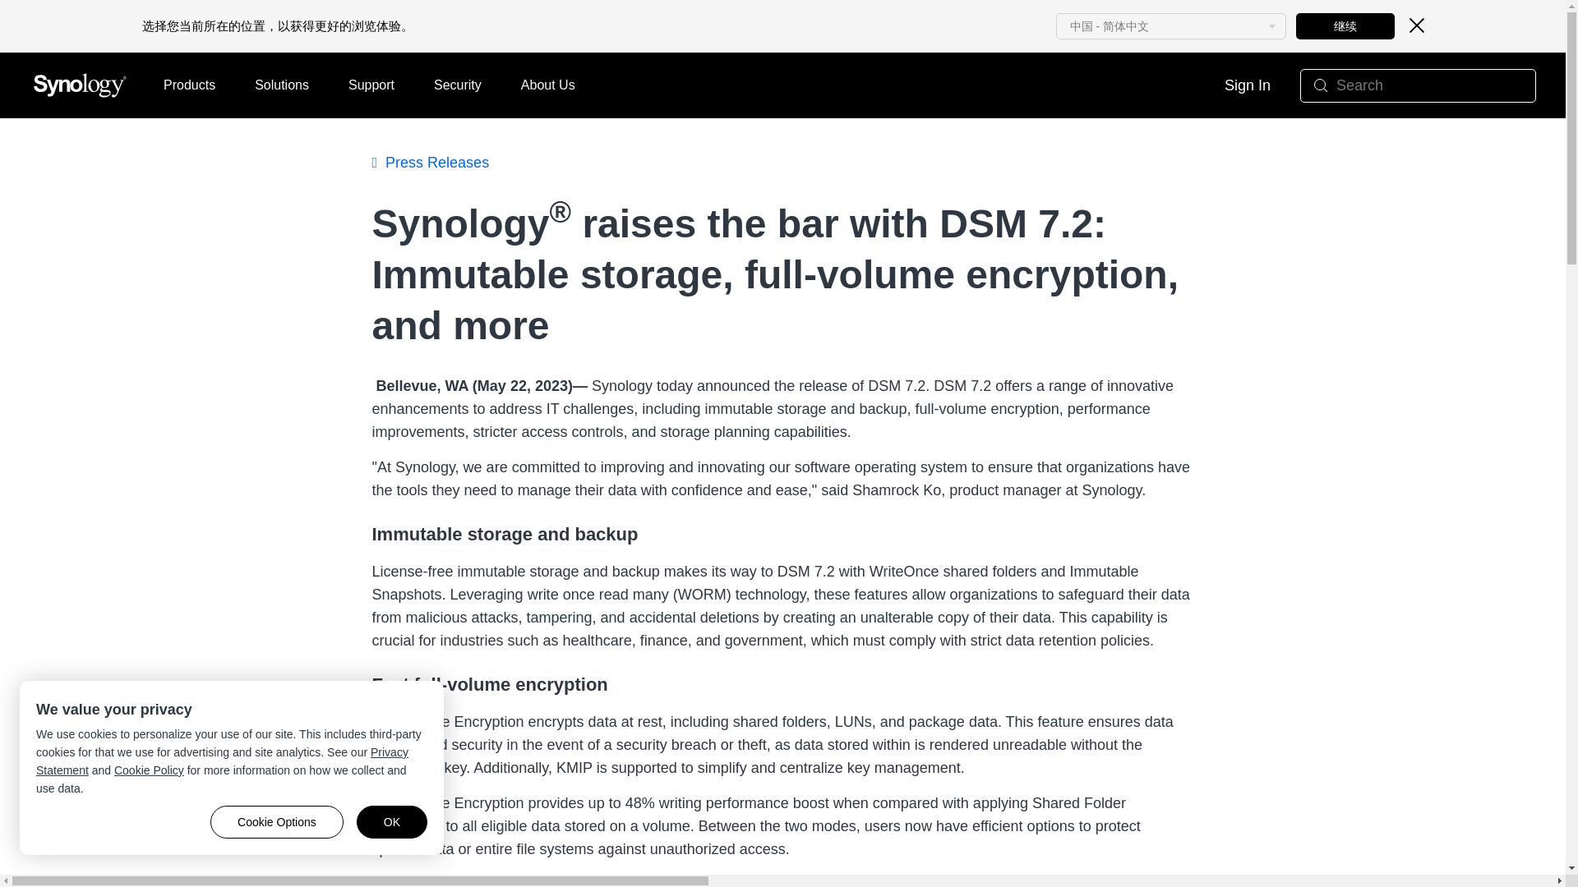 The image size is (1578, 887). Describe the element at coordinates (189, 85) in the screenshot. I see `Products` at that location.